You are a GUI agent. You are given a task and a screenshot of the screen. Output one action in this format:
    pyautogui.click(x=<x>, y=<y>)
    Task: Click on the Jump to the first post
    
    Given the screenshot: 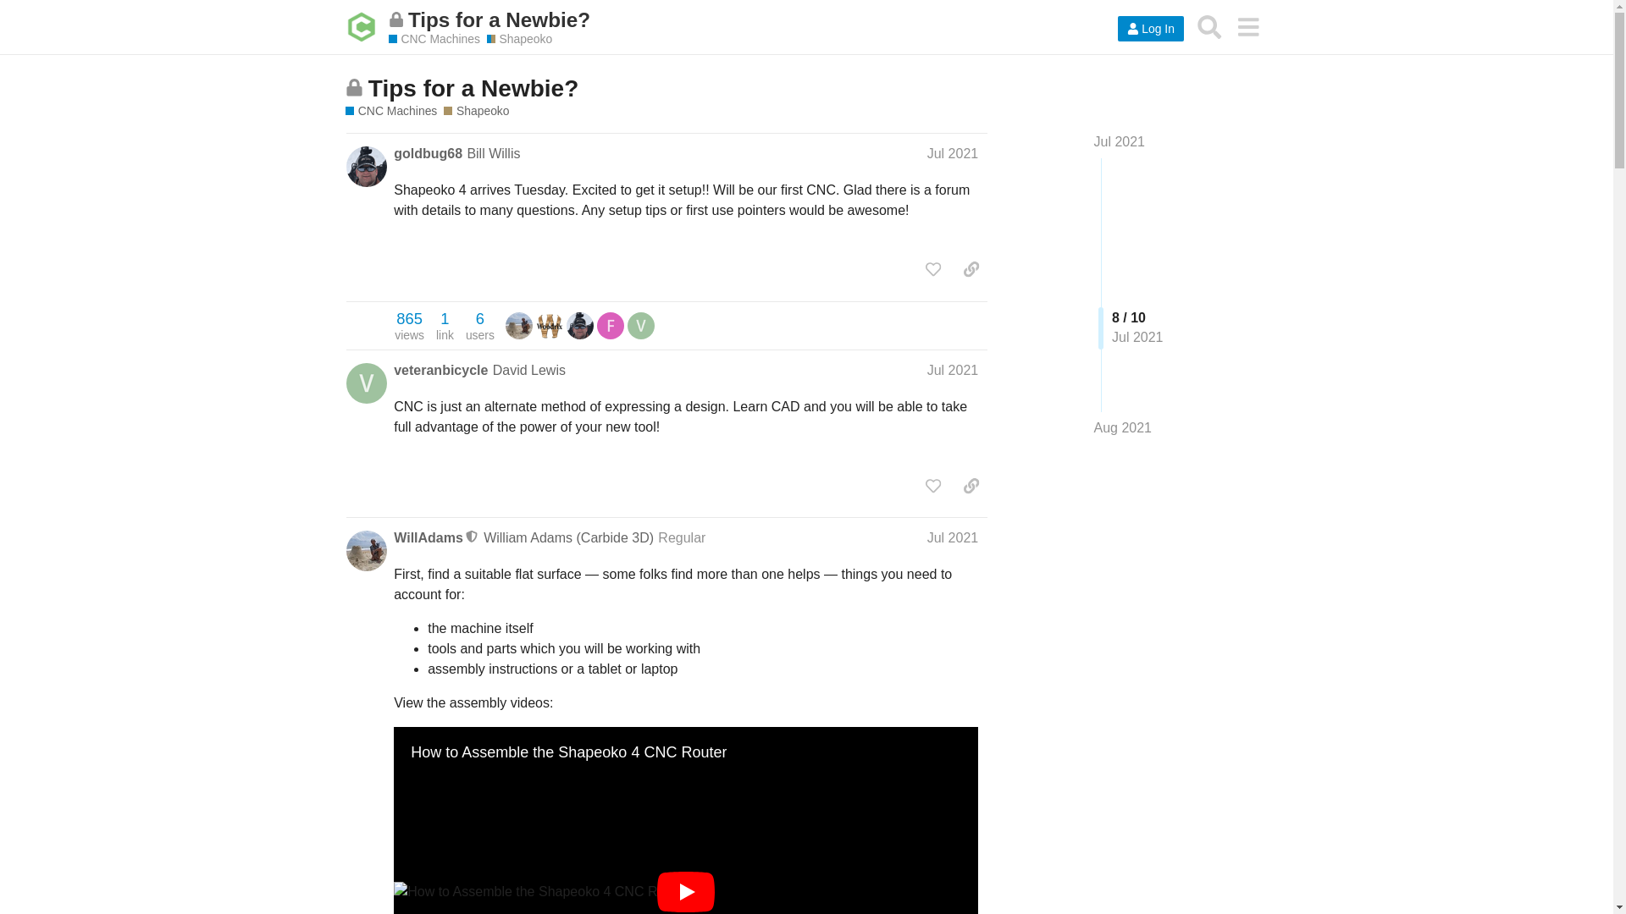 What is the action you would take?
    pyautogui.click(x=408, y=326)
    